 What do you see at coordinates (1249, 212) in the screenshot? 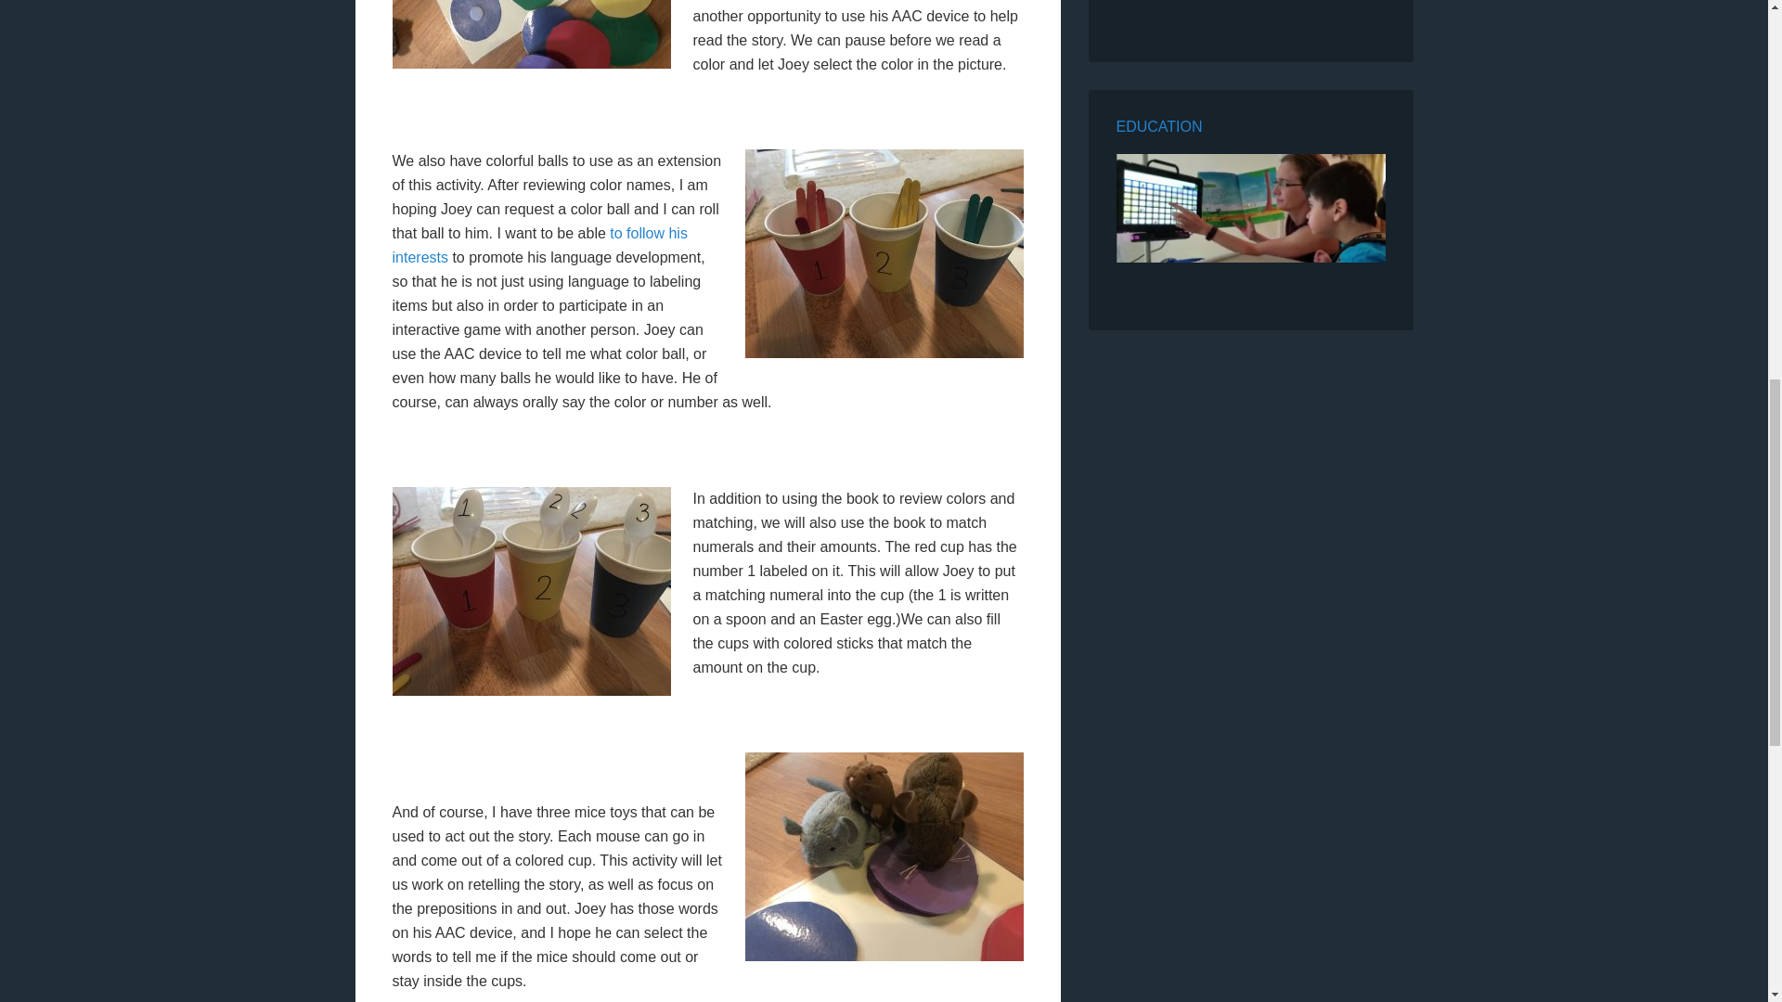
I see `Education` at bounding box center [1249, 212].